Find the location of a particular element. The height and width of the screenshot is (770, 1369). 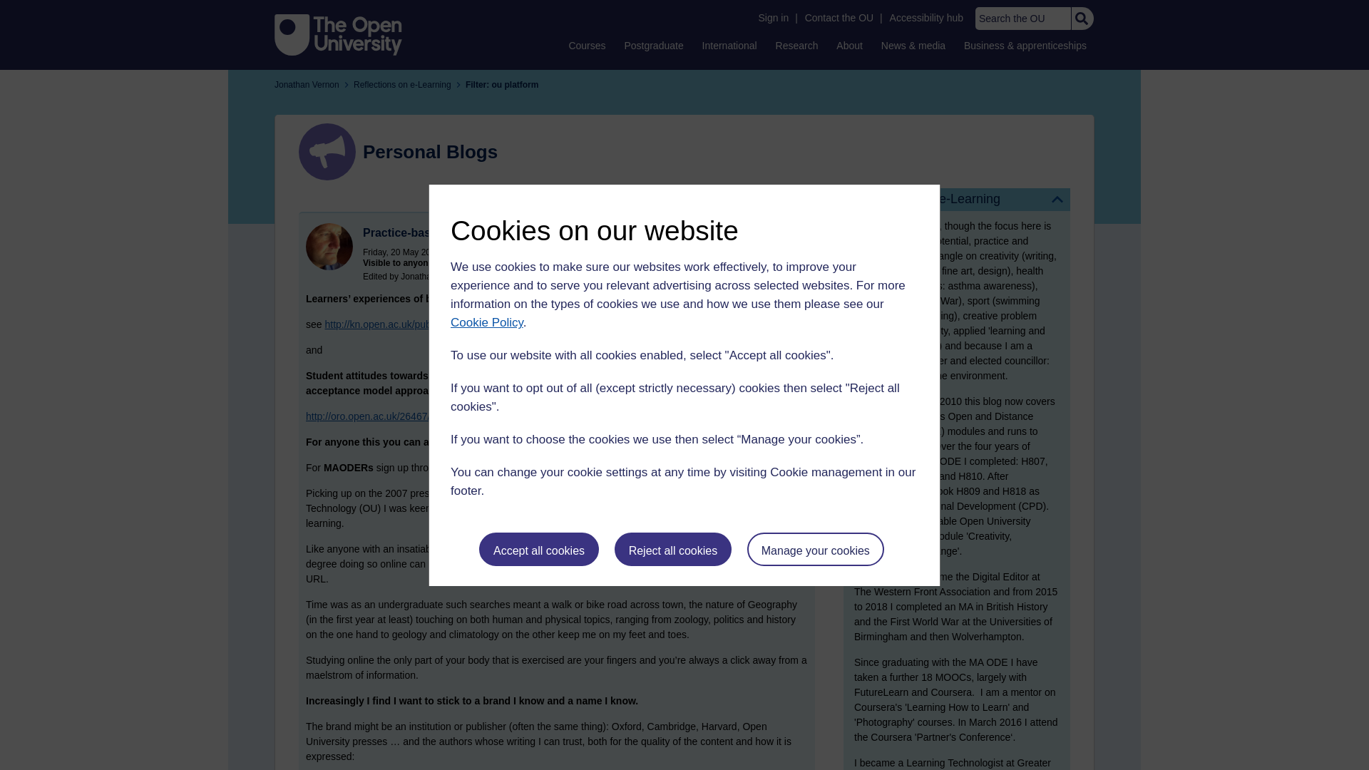

Cookie Policy is located at coordinates (486, 322).